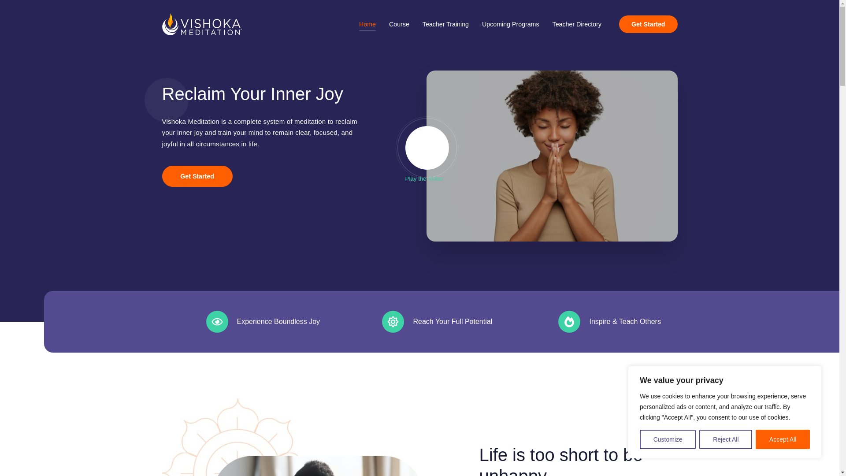 The width and height of the screenshot is (846, 476). I want to click on Upcoming Programs, so click(510, 24).